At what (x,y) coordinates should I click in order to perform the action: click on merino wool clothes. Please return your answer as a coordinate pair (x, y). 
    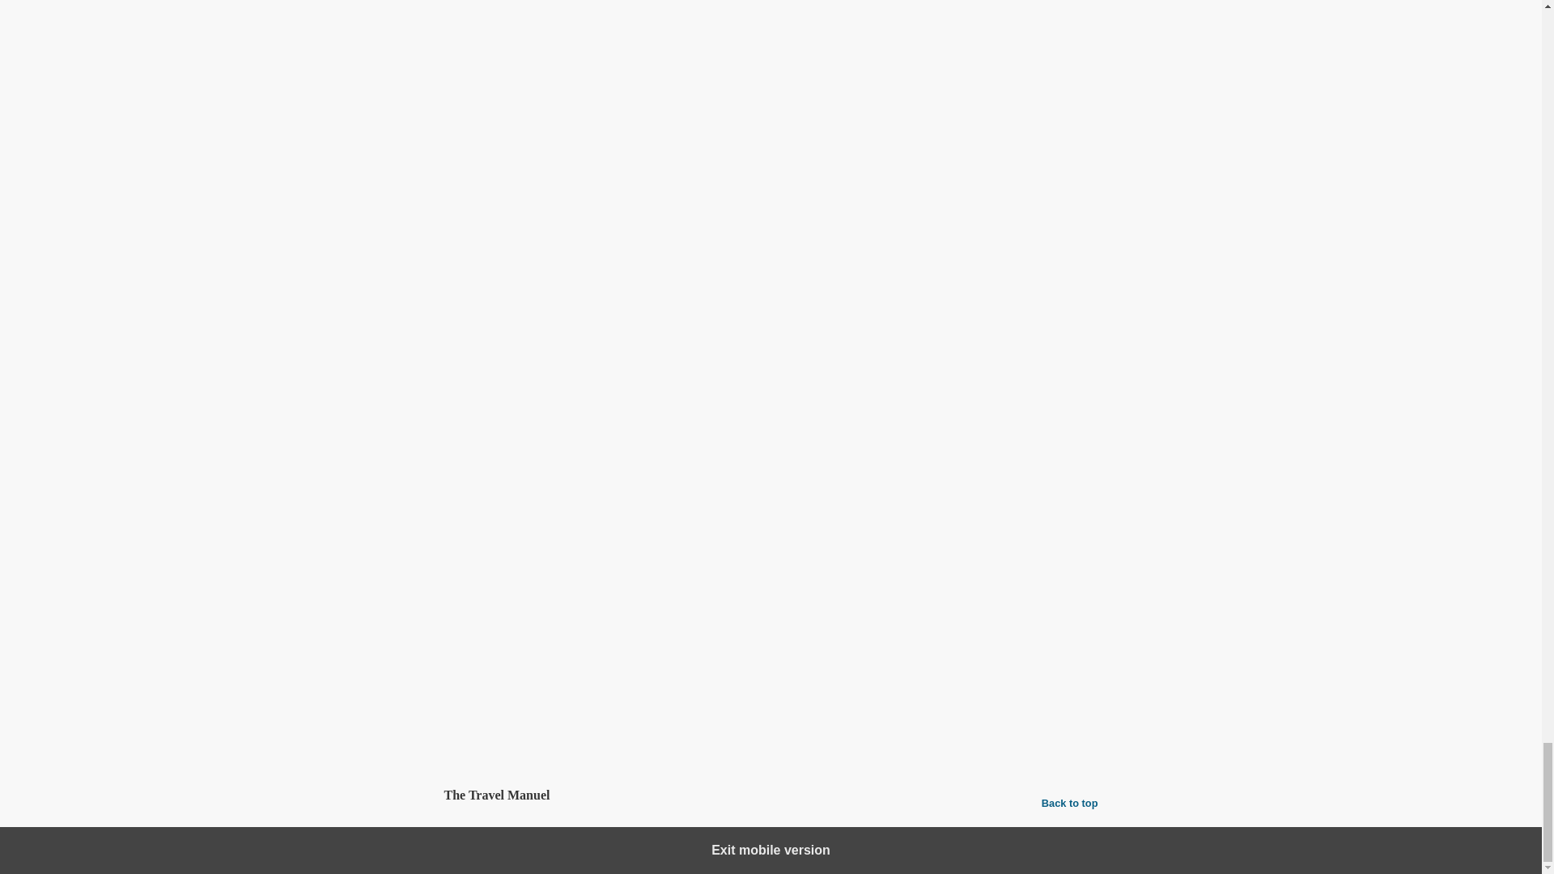
    Looking at the image, I should click on (982, 622).